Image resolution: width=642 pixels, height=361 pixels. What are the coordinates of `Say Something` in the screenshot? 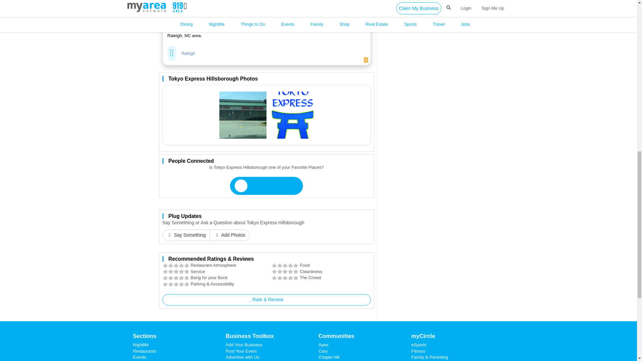 It's located at (186, 235).